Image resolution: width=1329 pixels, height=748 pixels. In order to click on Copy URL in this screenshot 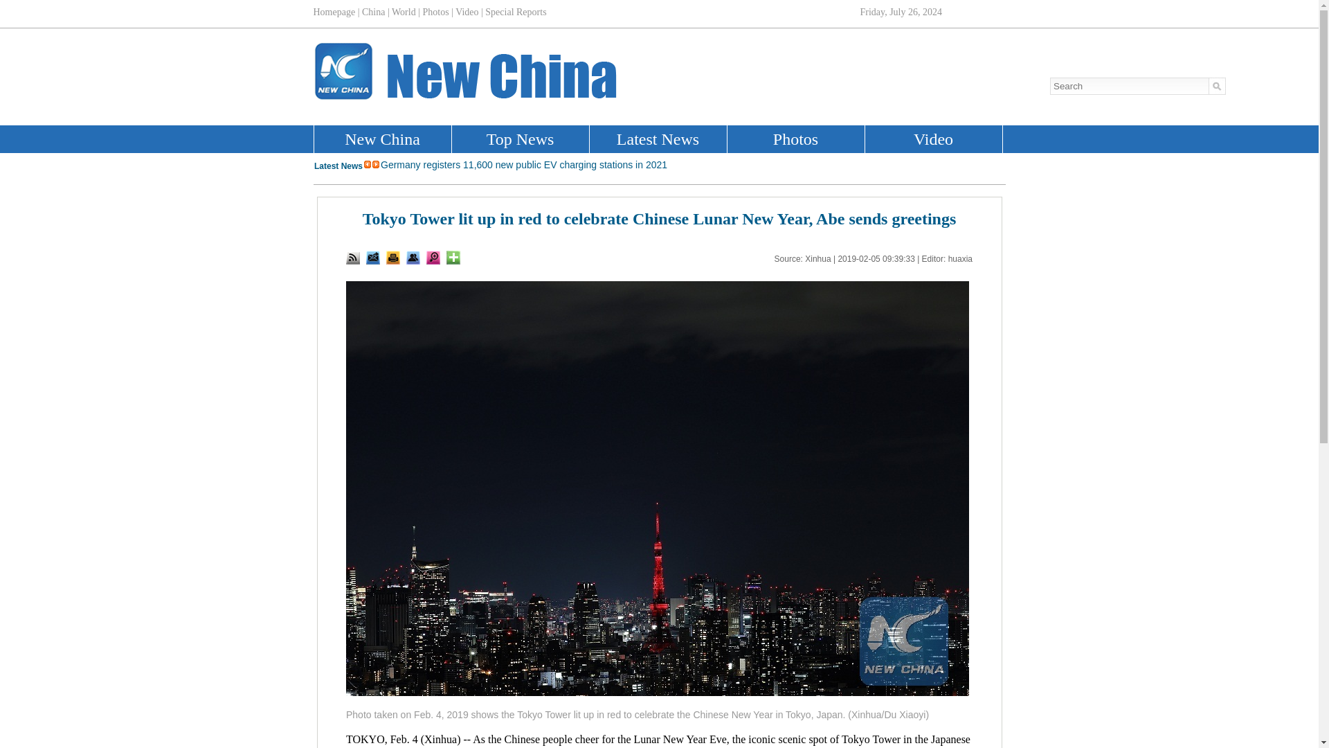, I will do `click(413, 258)`.